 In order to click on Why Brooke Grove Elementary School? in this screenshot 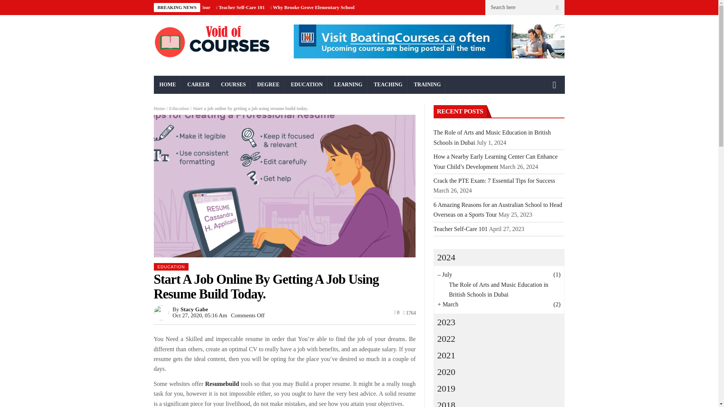, I will do `click(314, 7)`.